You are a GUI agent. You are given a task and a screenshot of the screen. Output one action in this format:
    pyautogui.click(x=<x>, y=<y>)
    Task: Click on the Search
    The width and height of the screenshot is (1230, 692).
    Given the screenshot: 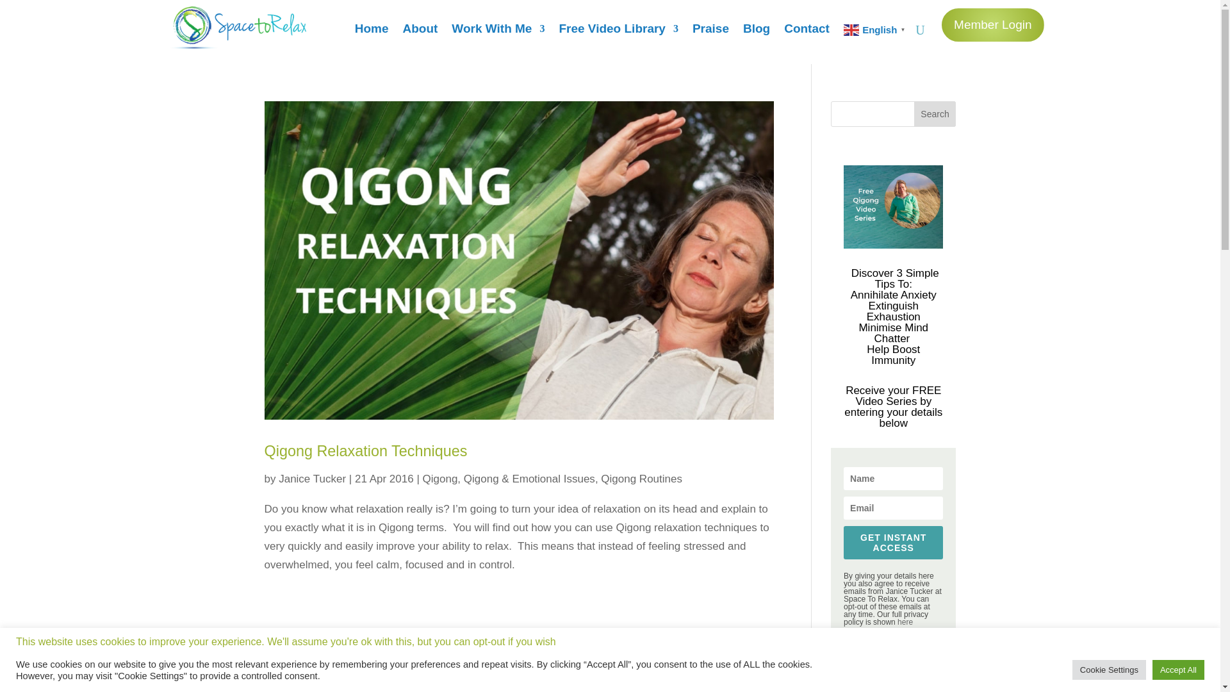 What is the action you would take?
    pyautogui.click(x=935, y=113)
    